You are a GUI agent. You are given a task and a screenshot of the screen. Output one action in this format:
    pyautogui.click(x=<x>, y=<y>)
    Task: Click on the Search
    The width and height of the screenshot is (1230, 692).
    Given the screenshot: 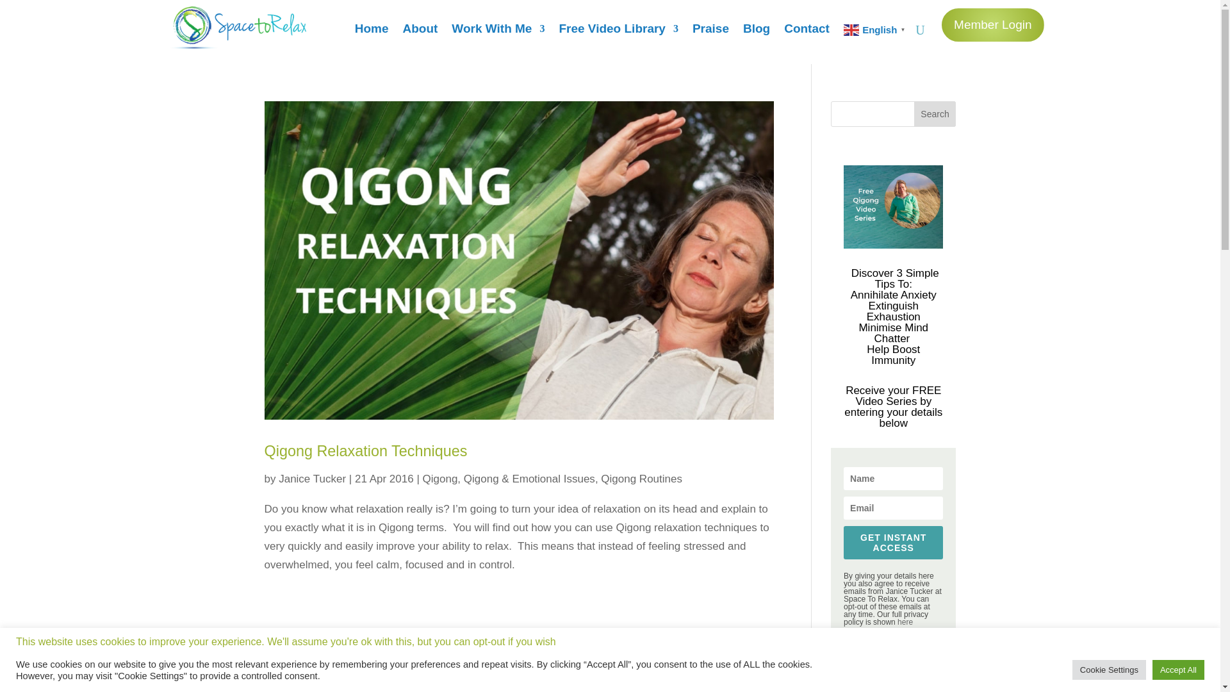 What is the action you would take?
    pyautogui.click(x=935, y=113)
    